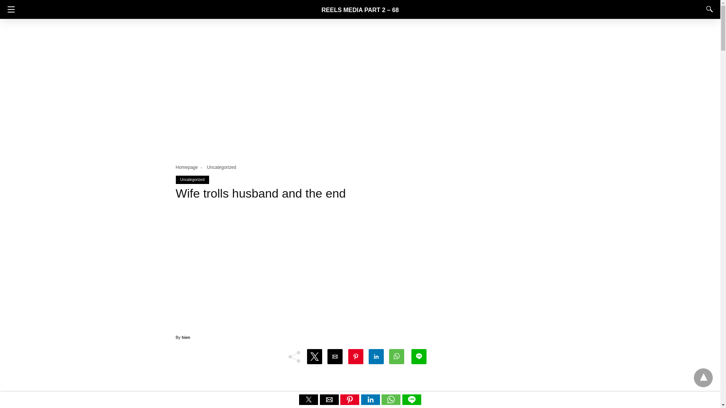  I want to click on back to top, so click(703, 378).